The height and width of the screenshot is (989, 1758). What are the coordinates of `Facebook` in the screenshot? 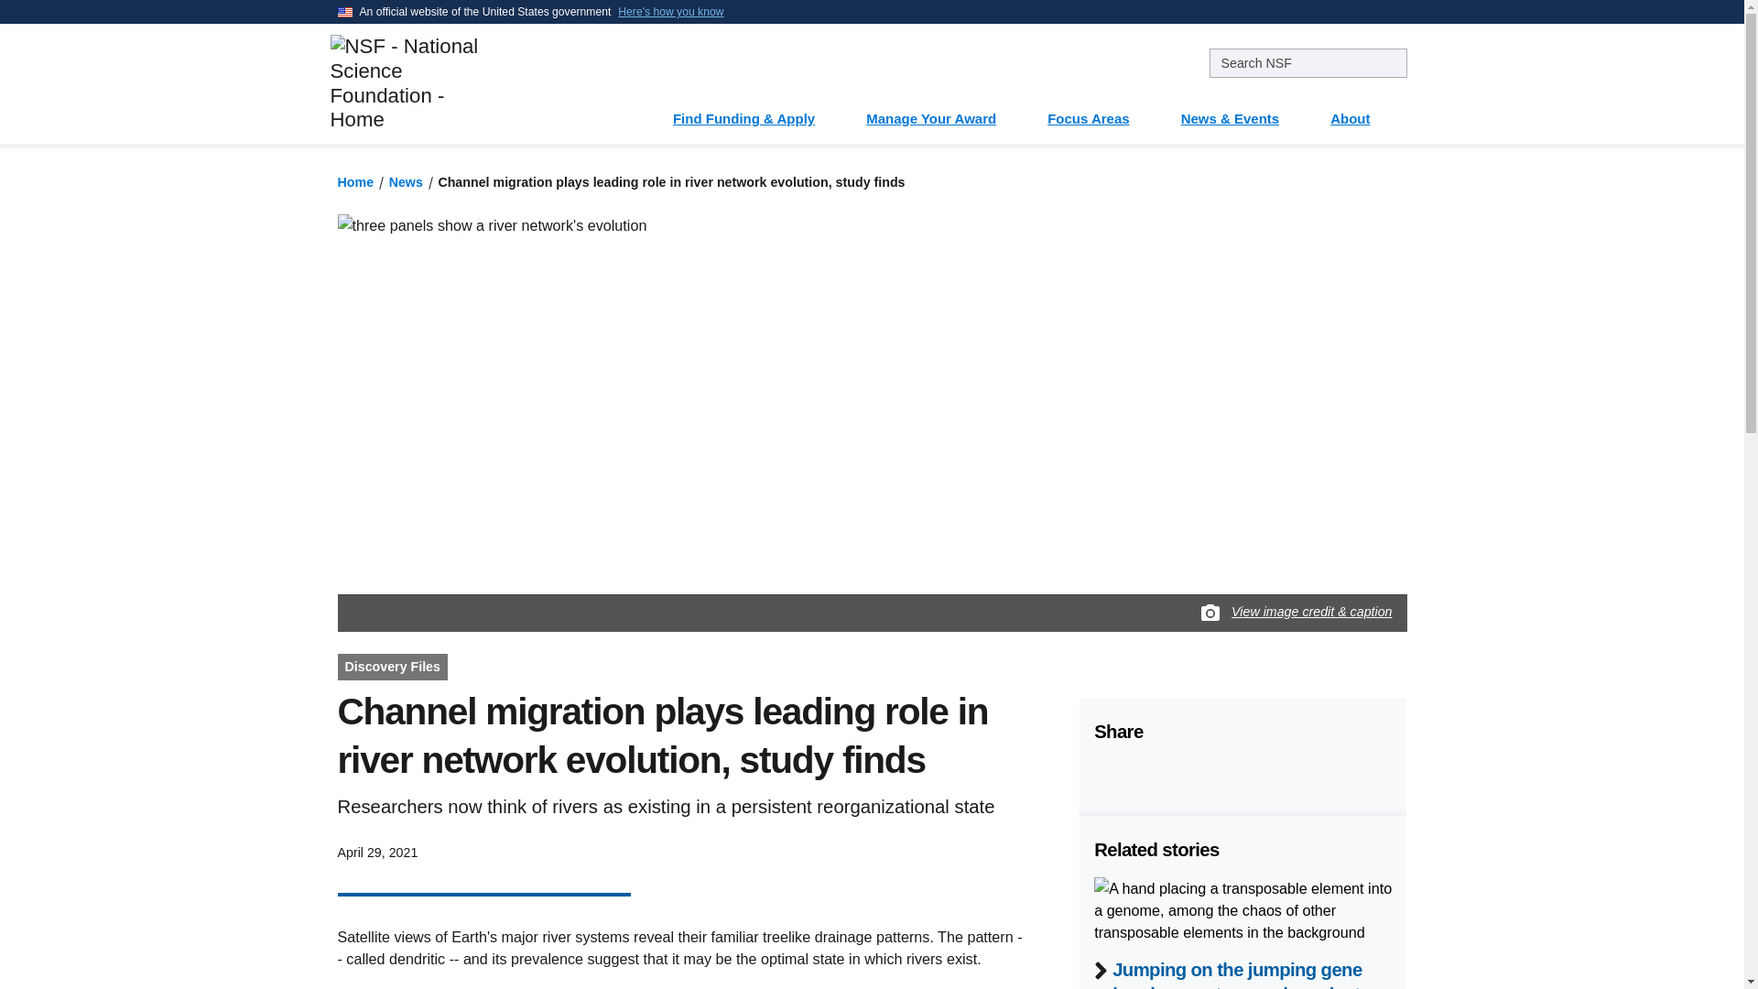 It's located at (1107, 773).